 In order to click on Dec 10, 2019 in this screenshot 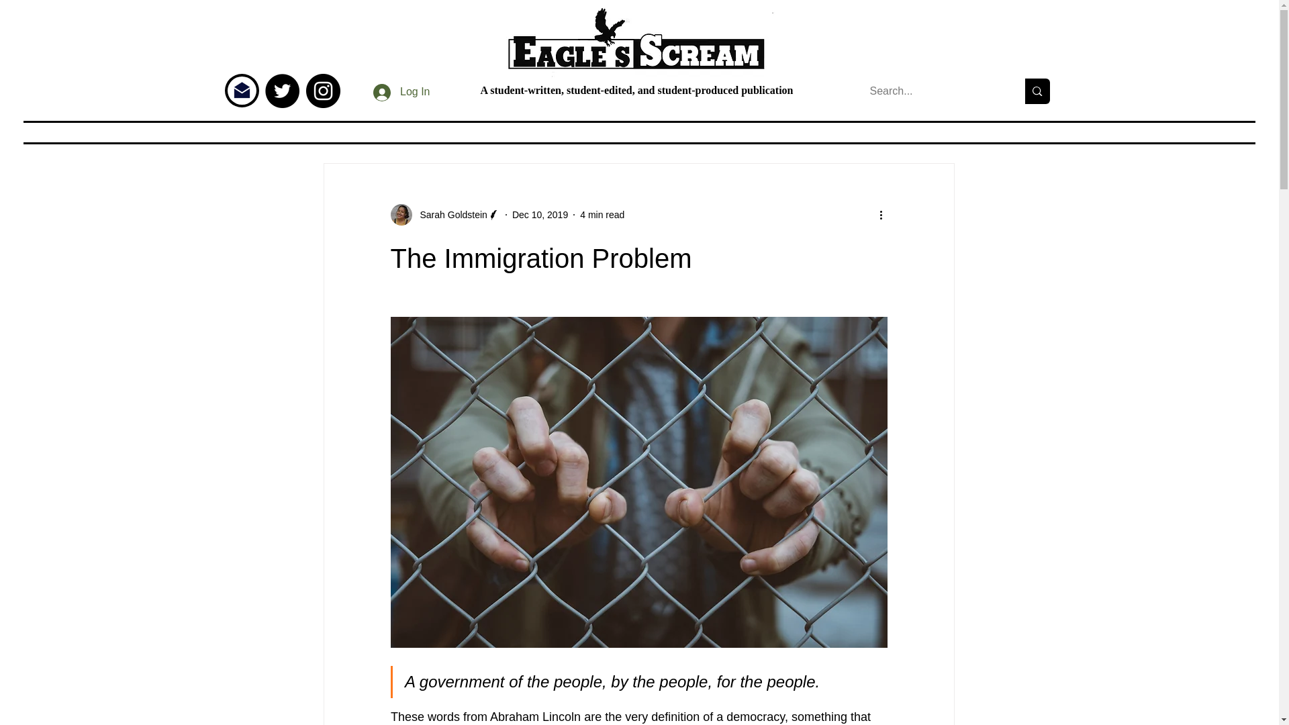, I will do `click(540, 215)`.